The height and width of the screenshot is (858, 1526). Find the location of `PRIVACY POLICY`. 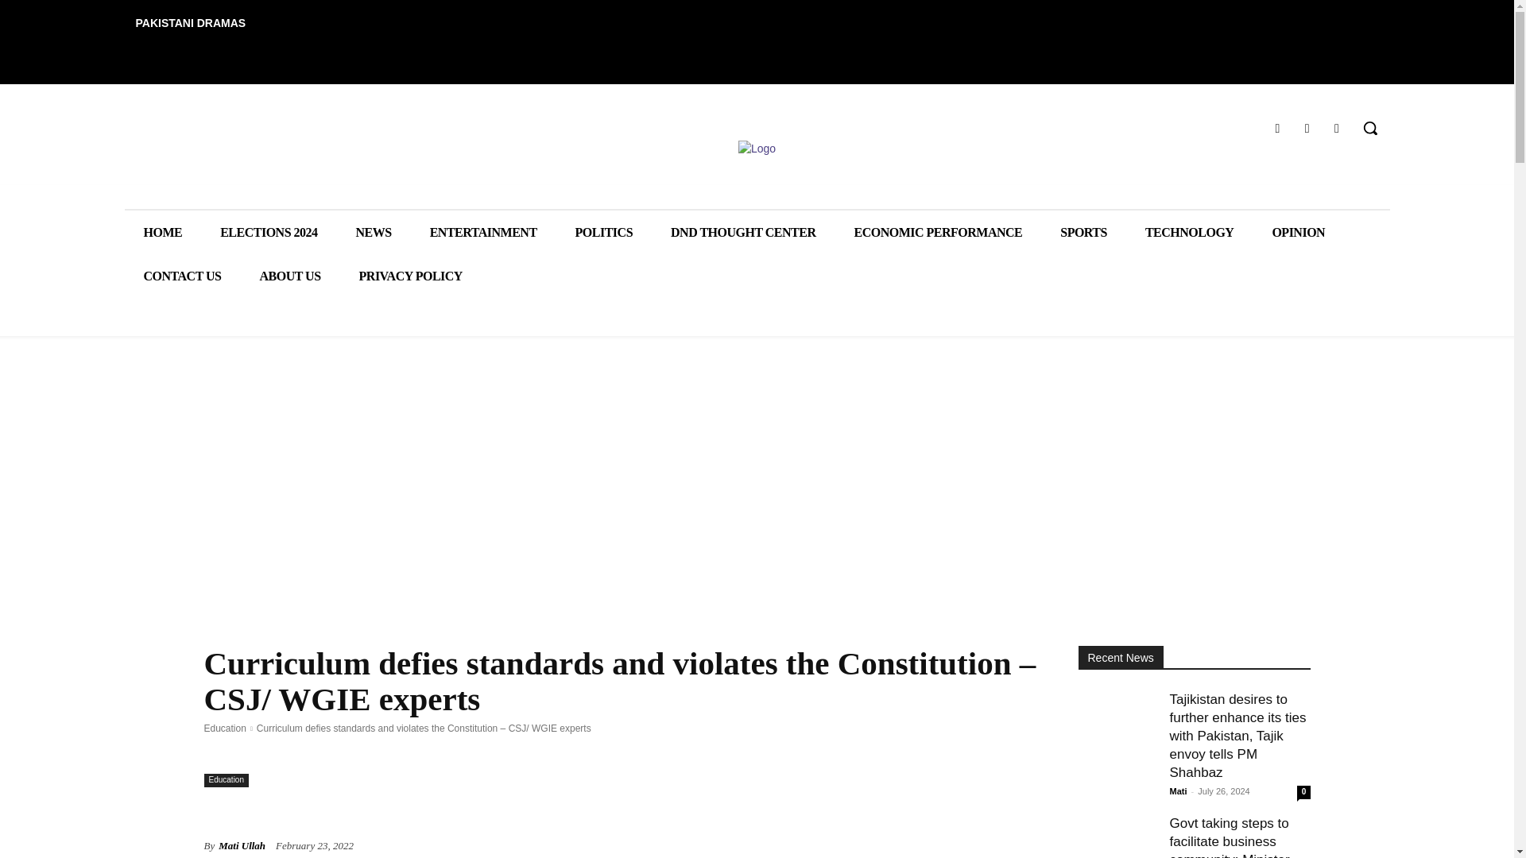

PRIVACY POLICY is located at coordinates (411, 275).